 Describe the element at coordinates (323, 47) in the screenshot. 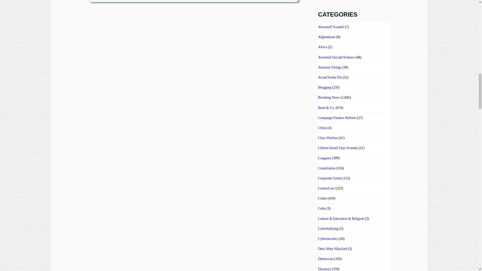

I see `Africa` at that location.